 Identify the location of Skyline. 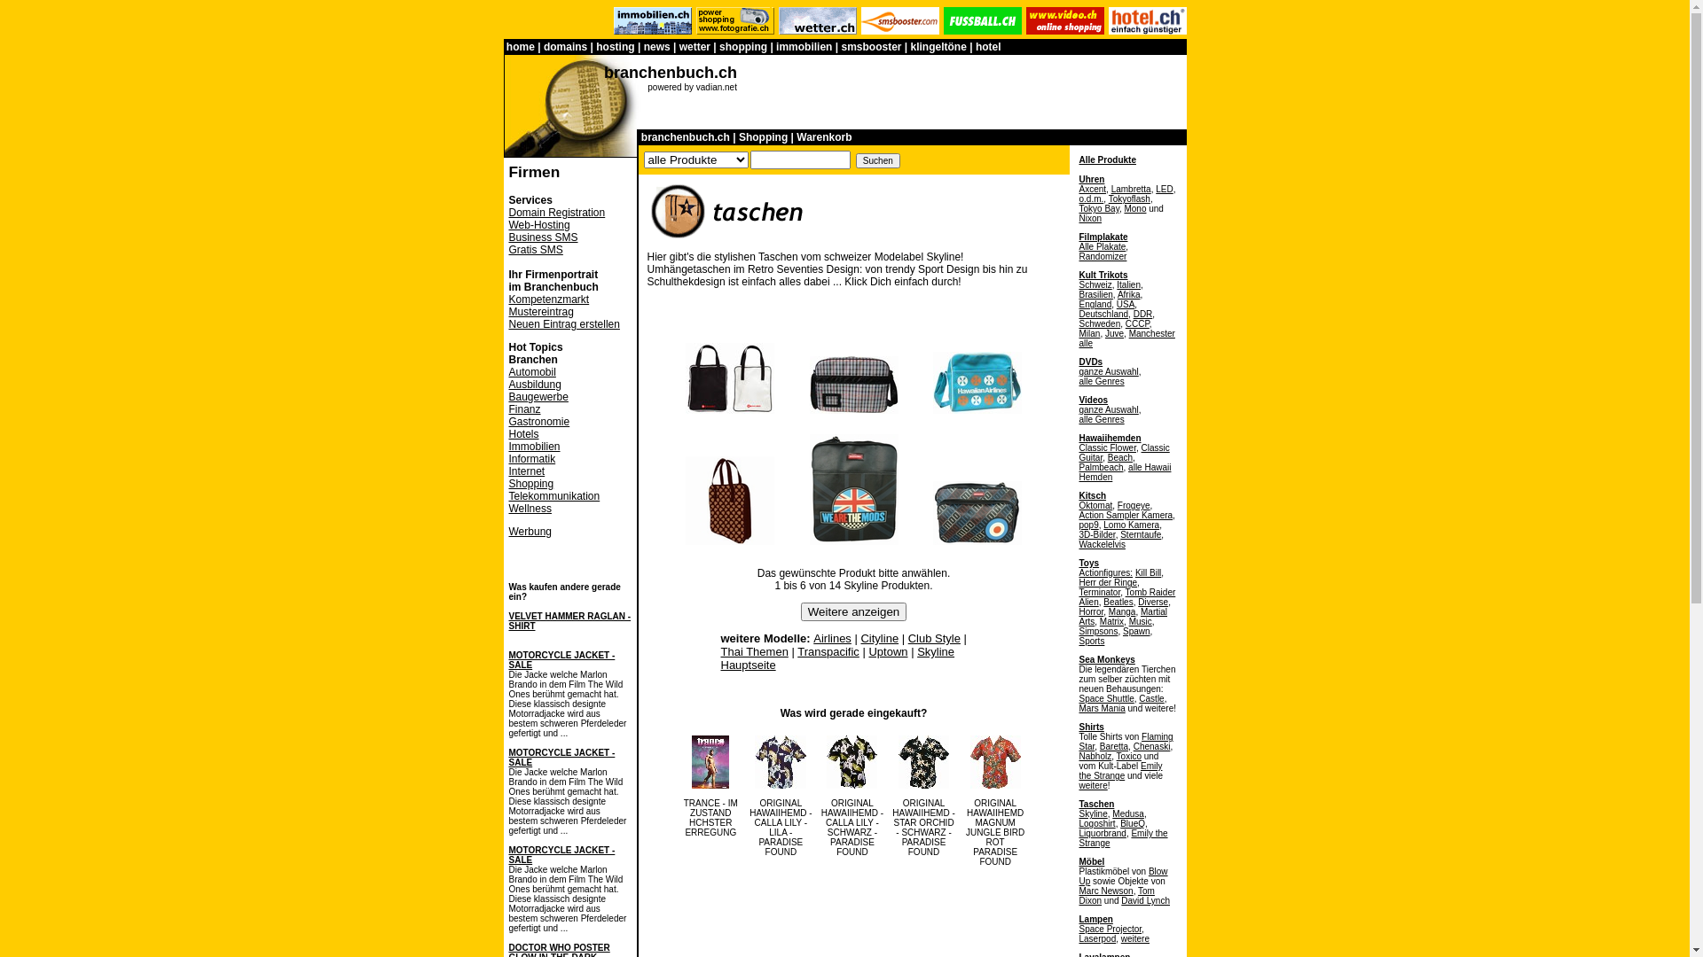
(1093, 813).